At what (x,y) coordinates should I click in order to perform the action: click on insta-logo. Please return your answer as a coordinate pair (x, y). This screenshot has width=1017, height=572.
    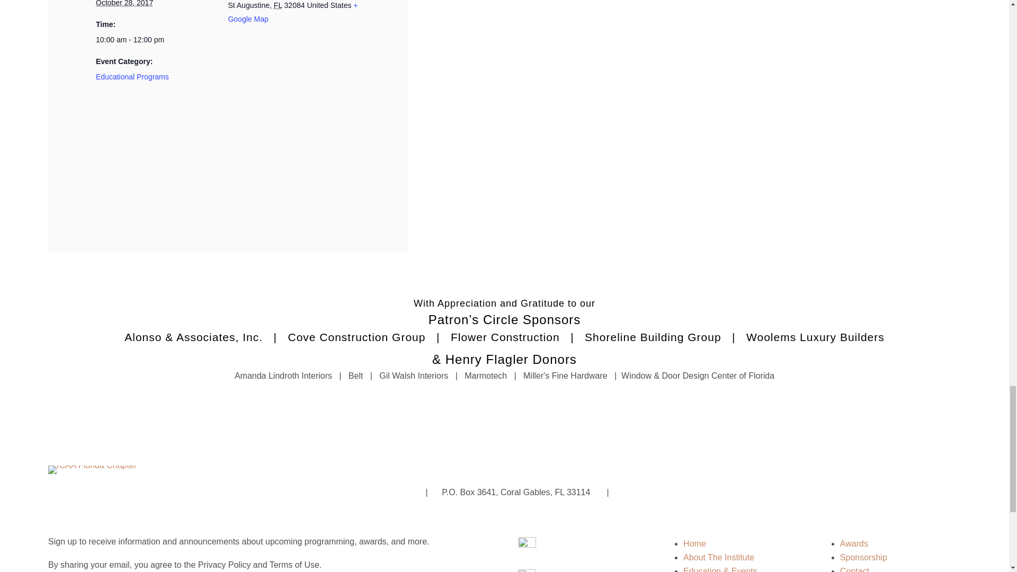
    Looking at the image, I should click on (527, 546).